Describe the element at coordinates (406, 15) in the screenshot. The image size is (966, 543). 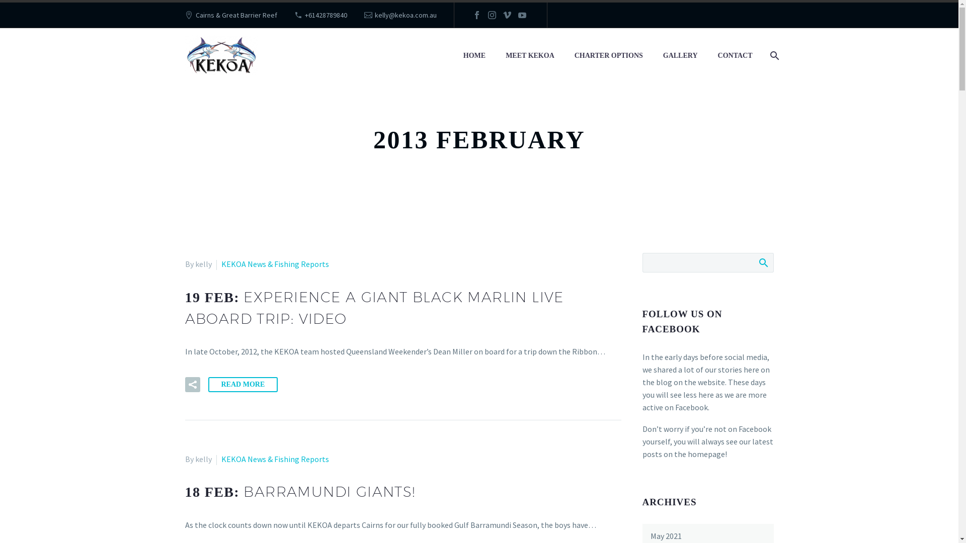
I see `kelly@kekoa.com.au` at that location.